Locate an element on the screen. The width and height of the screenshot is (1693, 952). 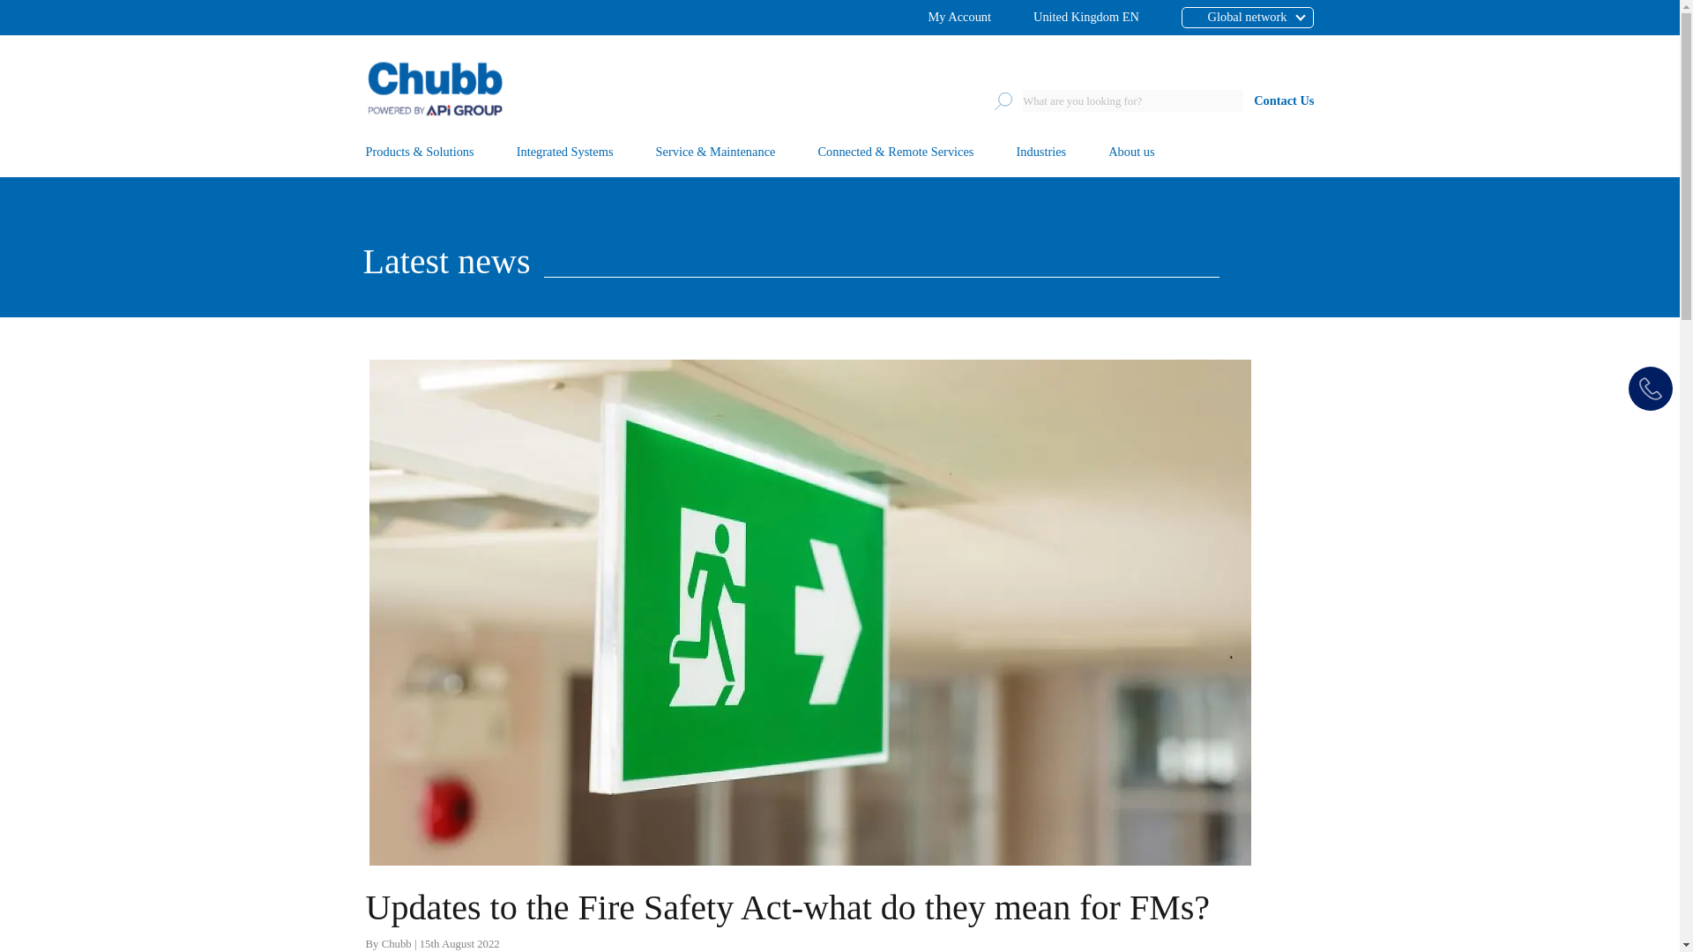
United Kingdom EN is located at coordinates (1086, 18).